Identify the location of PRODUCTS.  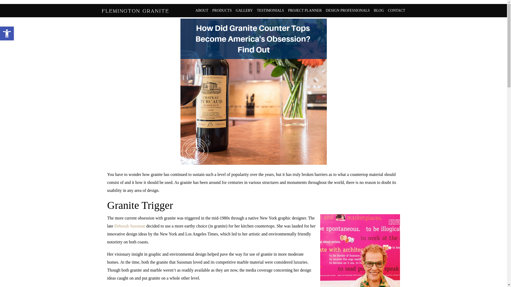
(7, 33).